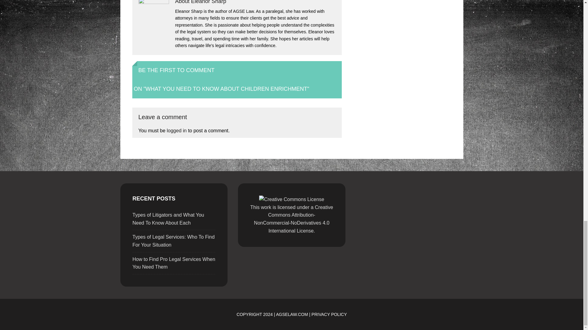 The width and height of the screenshot is (588, 330). I want to click on About Eleanor Sharp, so click(201, 2).